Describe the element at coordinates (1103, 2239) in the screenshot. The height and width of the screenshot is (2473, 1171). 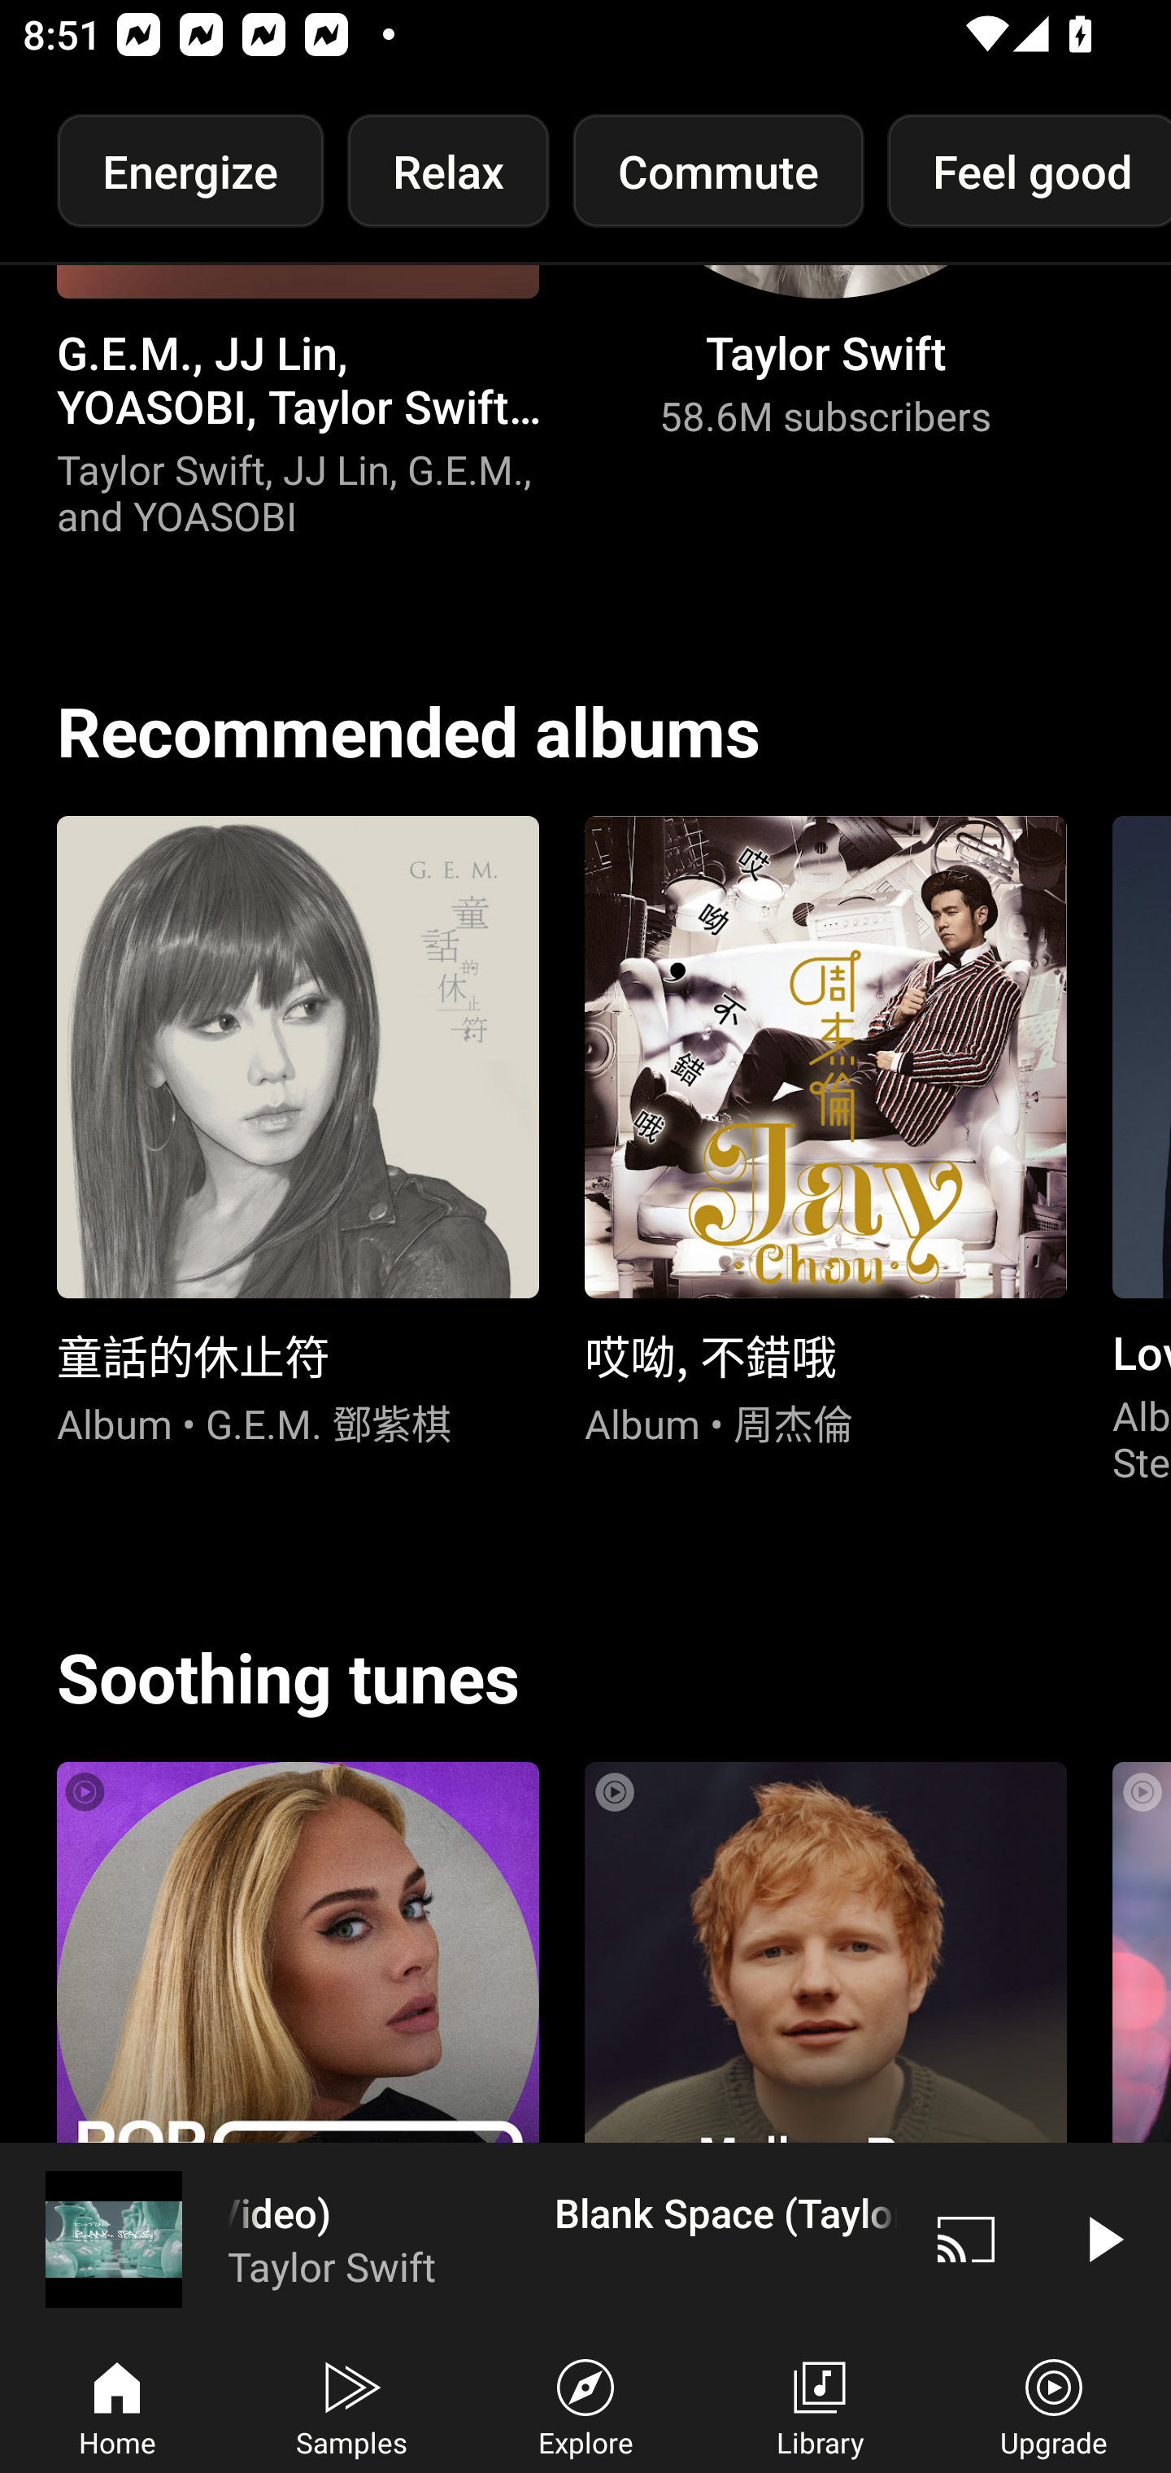
I see `Play video` at that location.